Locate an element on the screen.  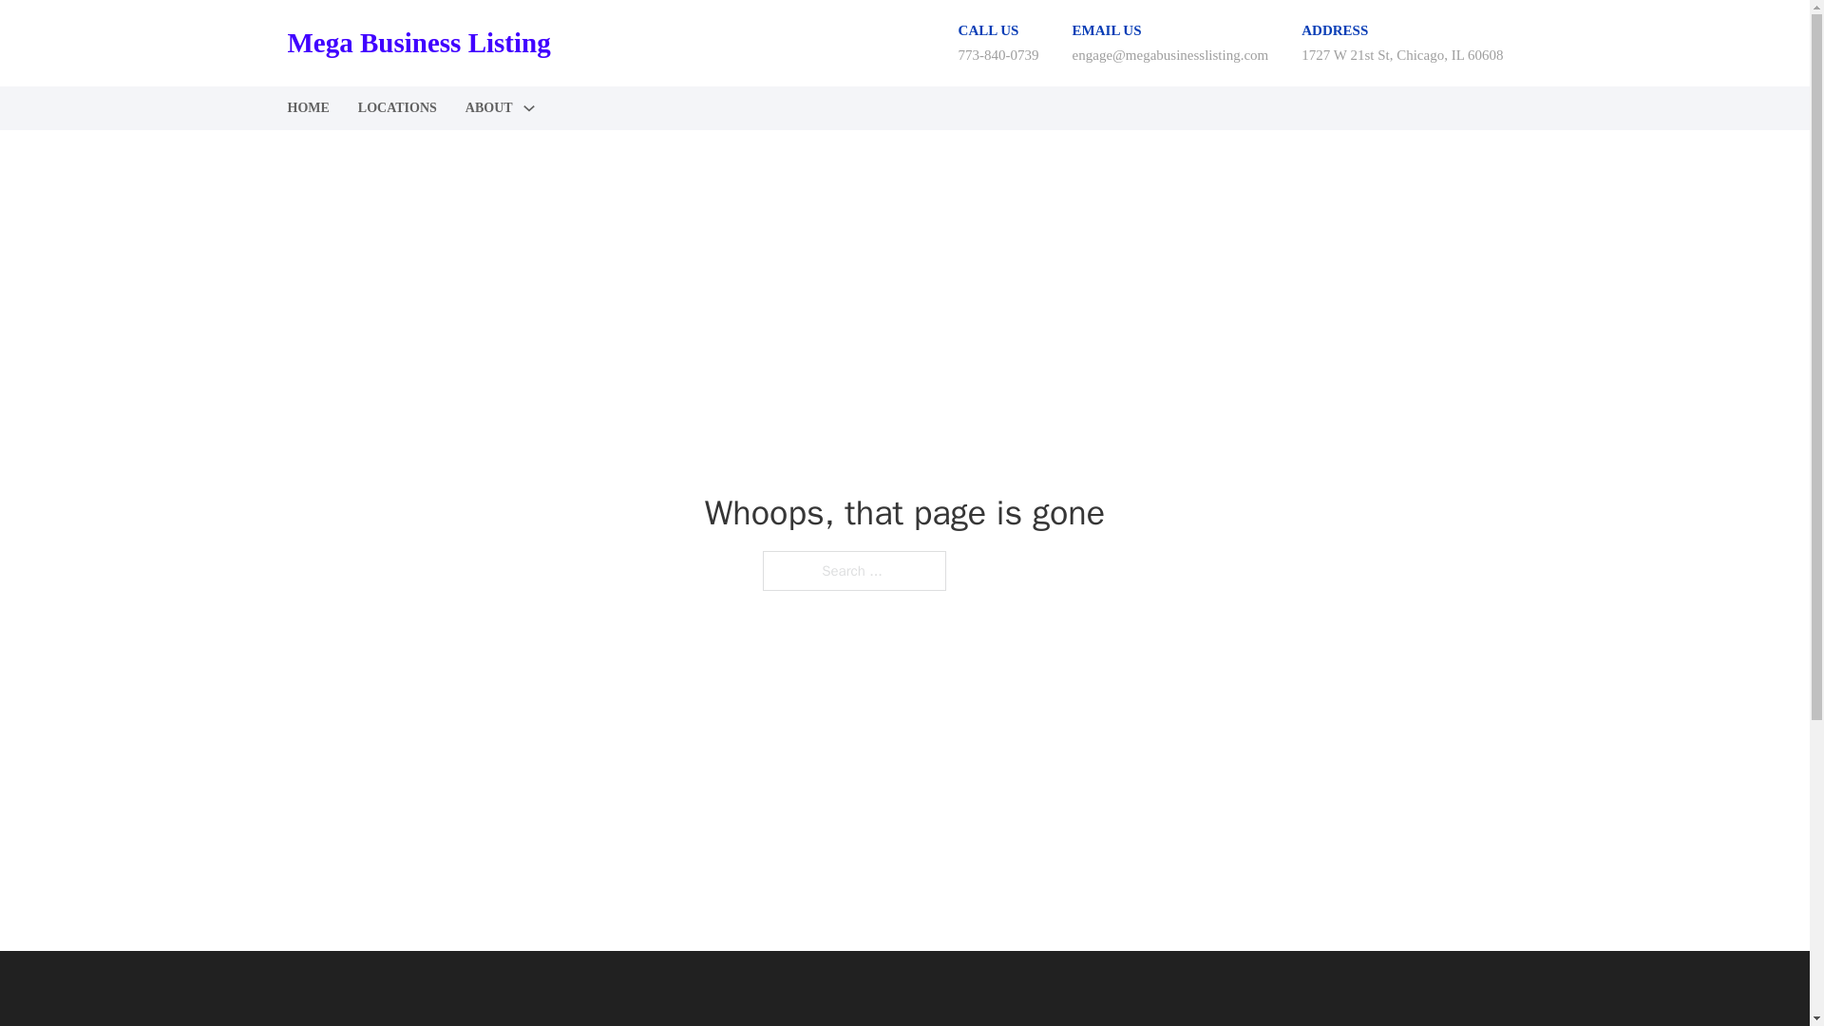
LOCATIONS is located at coordinates (397, 108).